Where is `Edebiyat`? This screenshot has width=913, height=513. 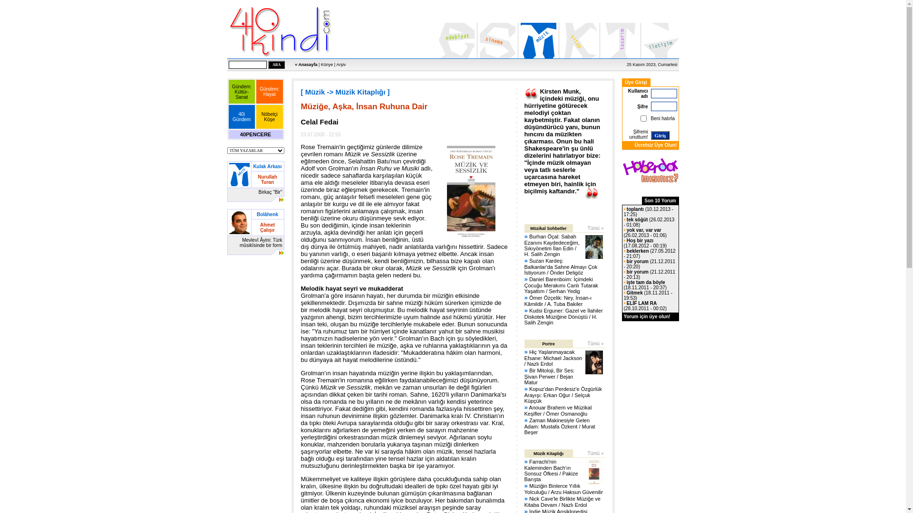
Edebiyat is located at coordinates (456, 41).